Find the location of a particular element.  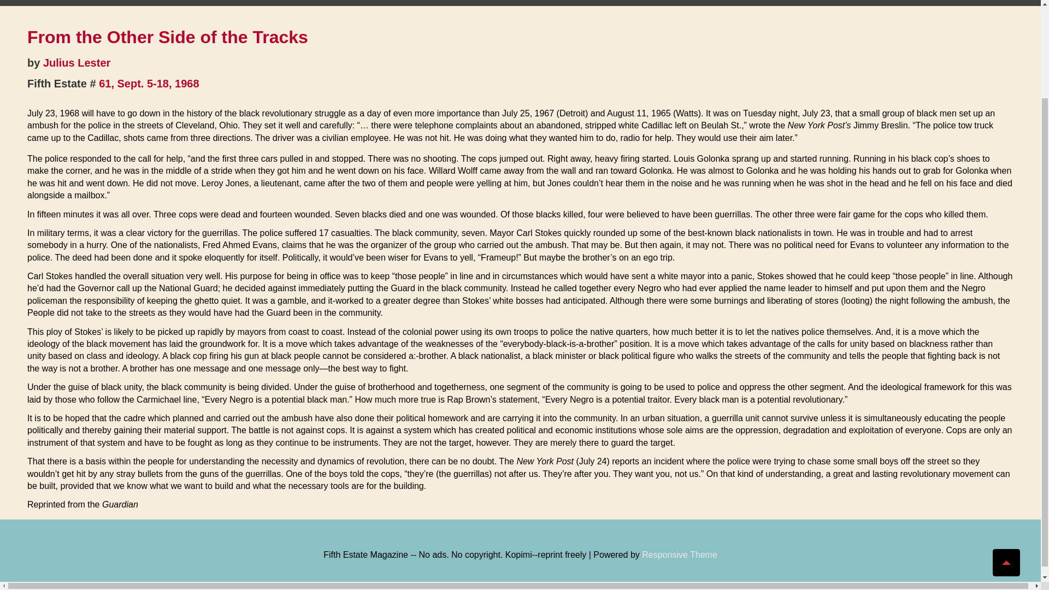

FE Facebook is located at coordinates (596, 3).